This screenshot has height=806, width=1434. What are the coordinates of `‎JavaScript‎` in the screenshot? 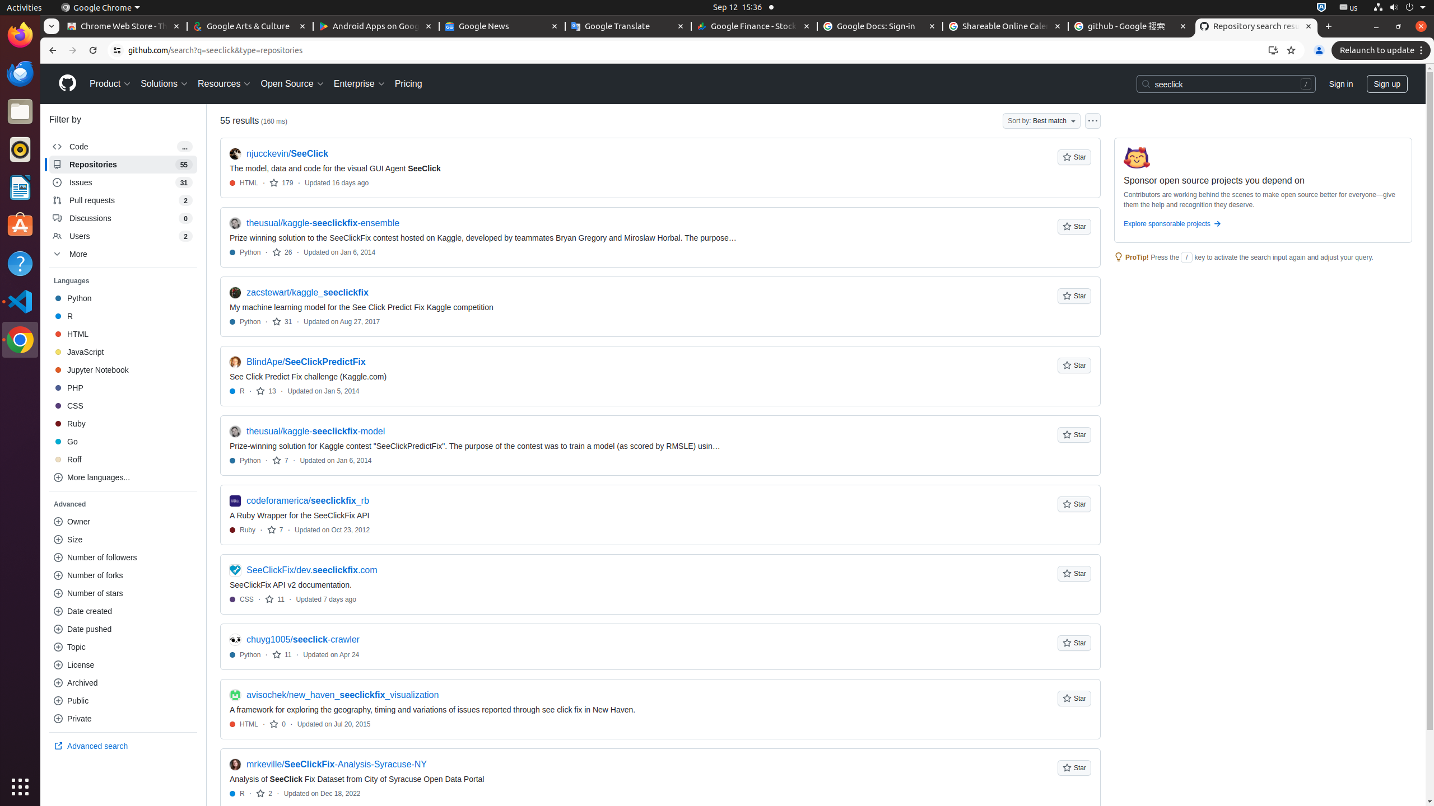 It's located at (123, 352).